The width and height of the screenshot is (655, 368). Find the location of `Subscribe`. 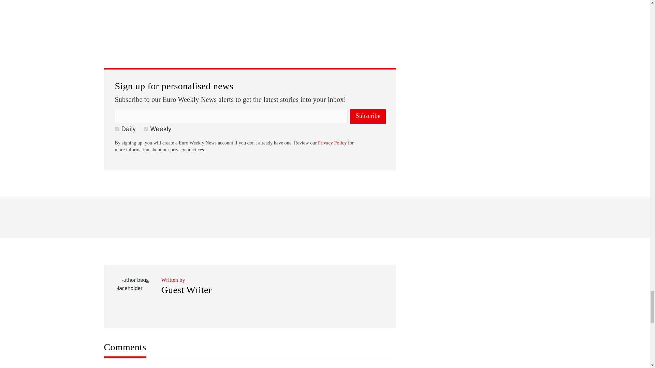

Subscribe is located at coordinates (368, 116).